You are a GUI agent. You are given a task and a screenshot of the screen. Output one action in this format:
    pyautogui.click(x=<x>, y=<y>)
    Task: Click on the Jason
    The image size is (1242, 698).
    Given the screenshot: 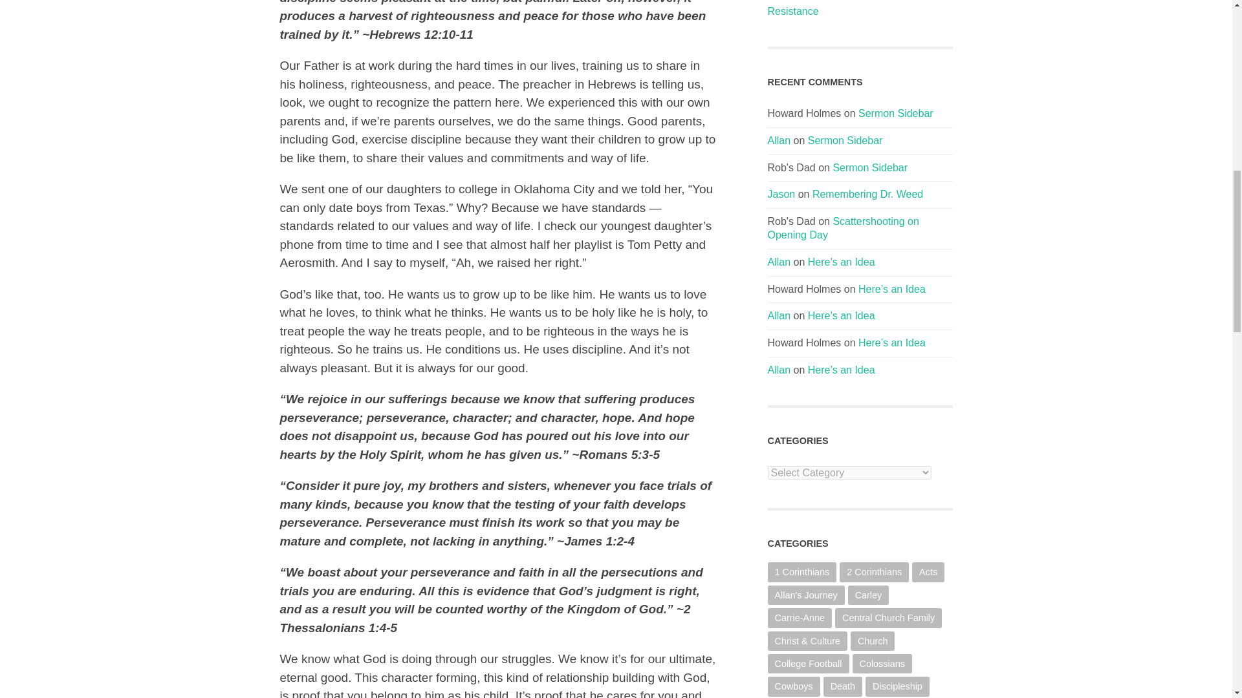 What is the action you would take?
    pyautogui.click(x=781, y=194)
    